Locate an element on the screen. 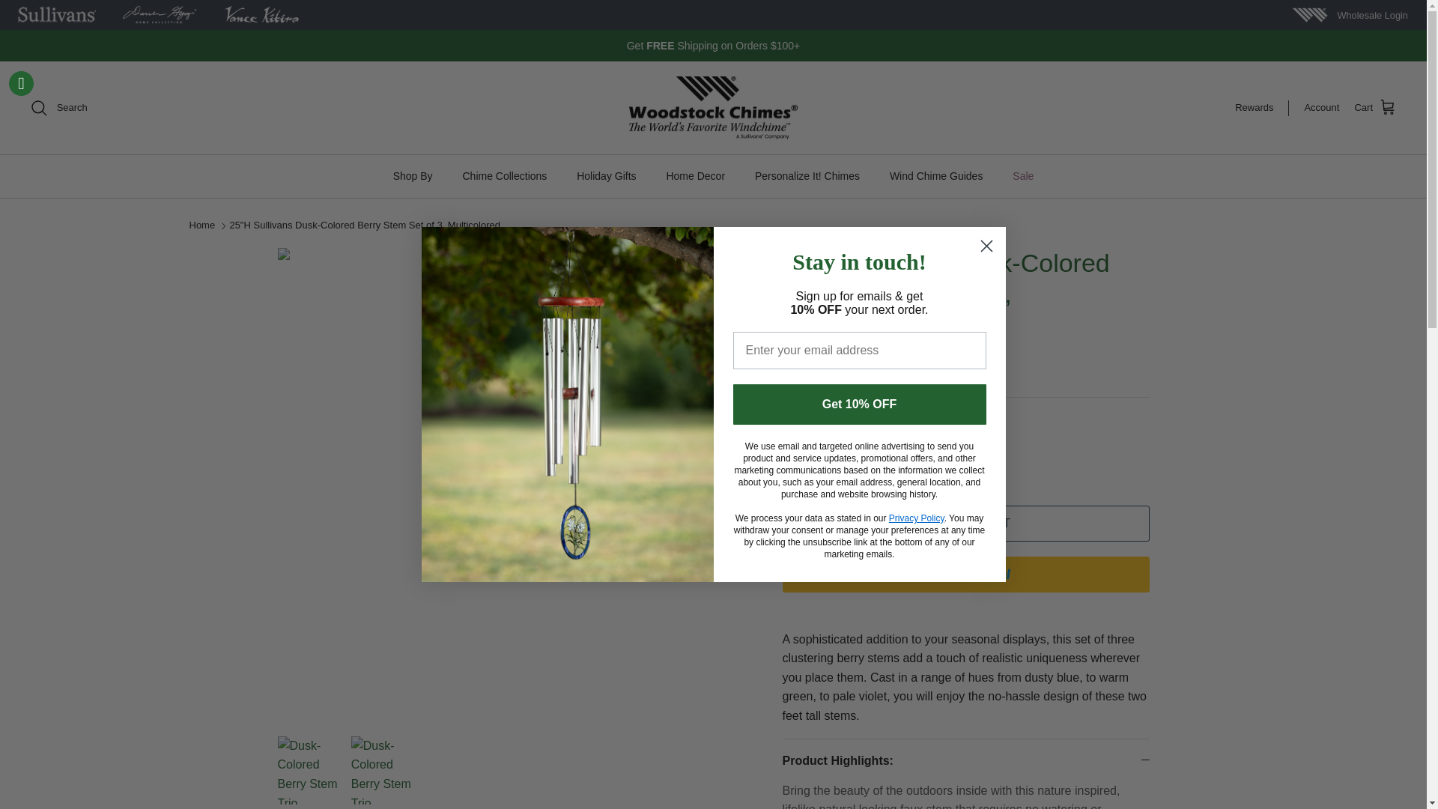 This screenshot has width=1438, height=809. RIGHT is located at coordinates (732, 484).